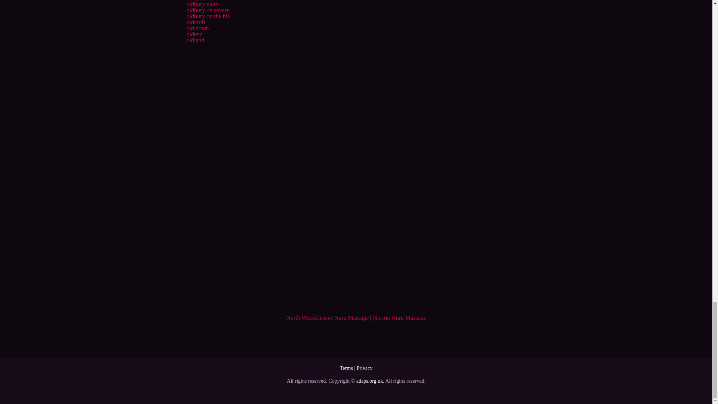 The height and width of the screenshot is (404, 718). I want to click on old down, so click(197, 28).